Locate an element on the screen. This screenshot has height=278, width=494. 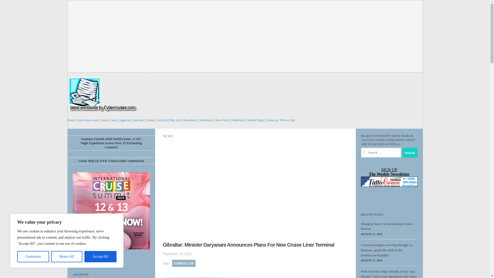
NEWS is located at coordinates (168, 136).